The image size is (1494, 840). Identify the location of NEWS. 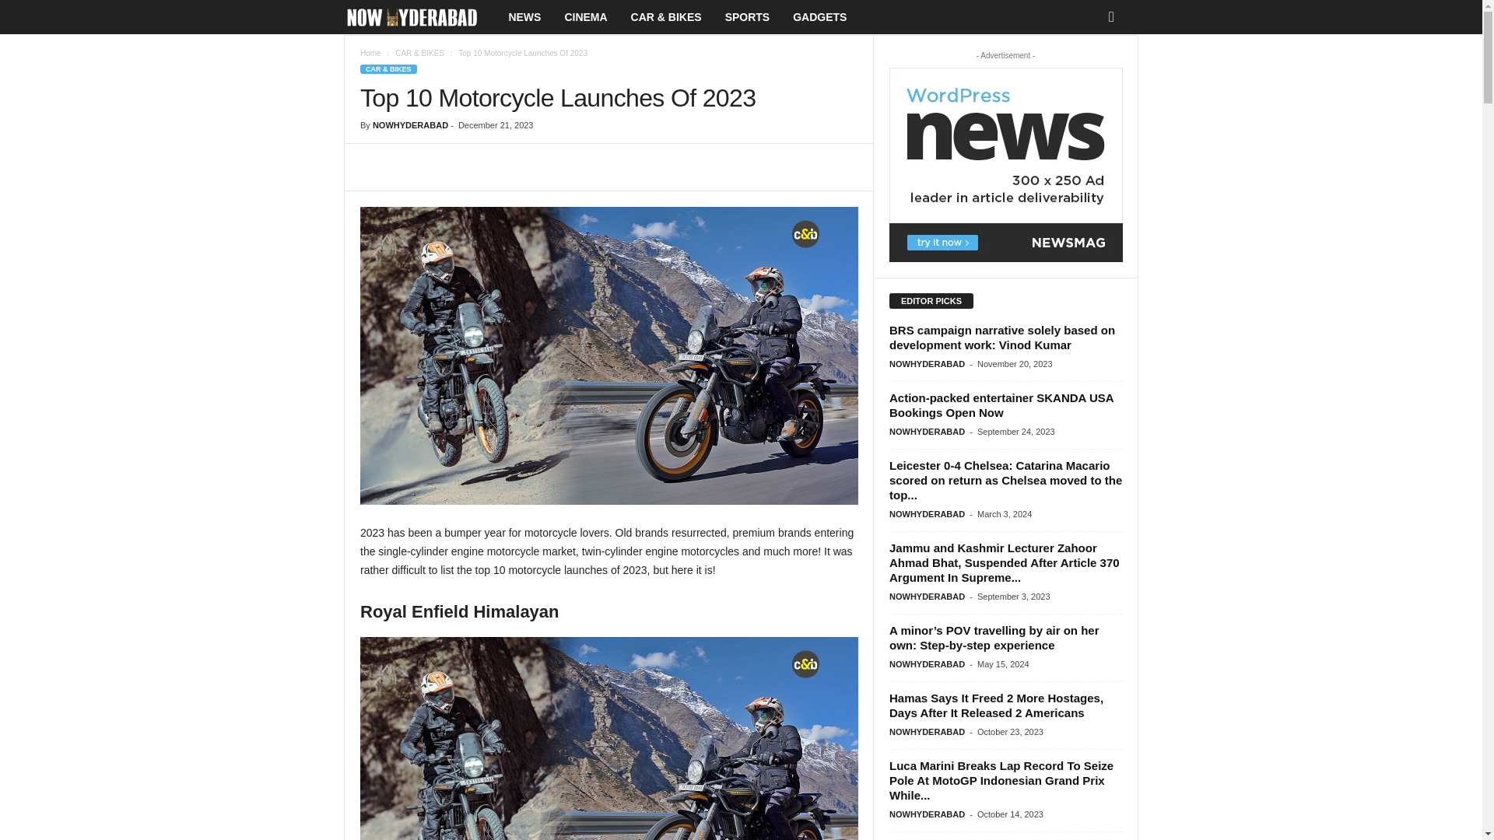
(524, 17).